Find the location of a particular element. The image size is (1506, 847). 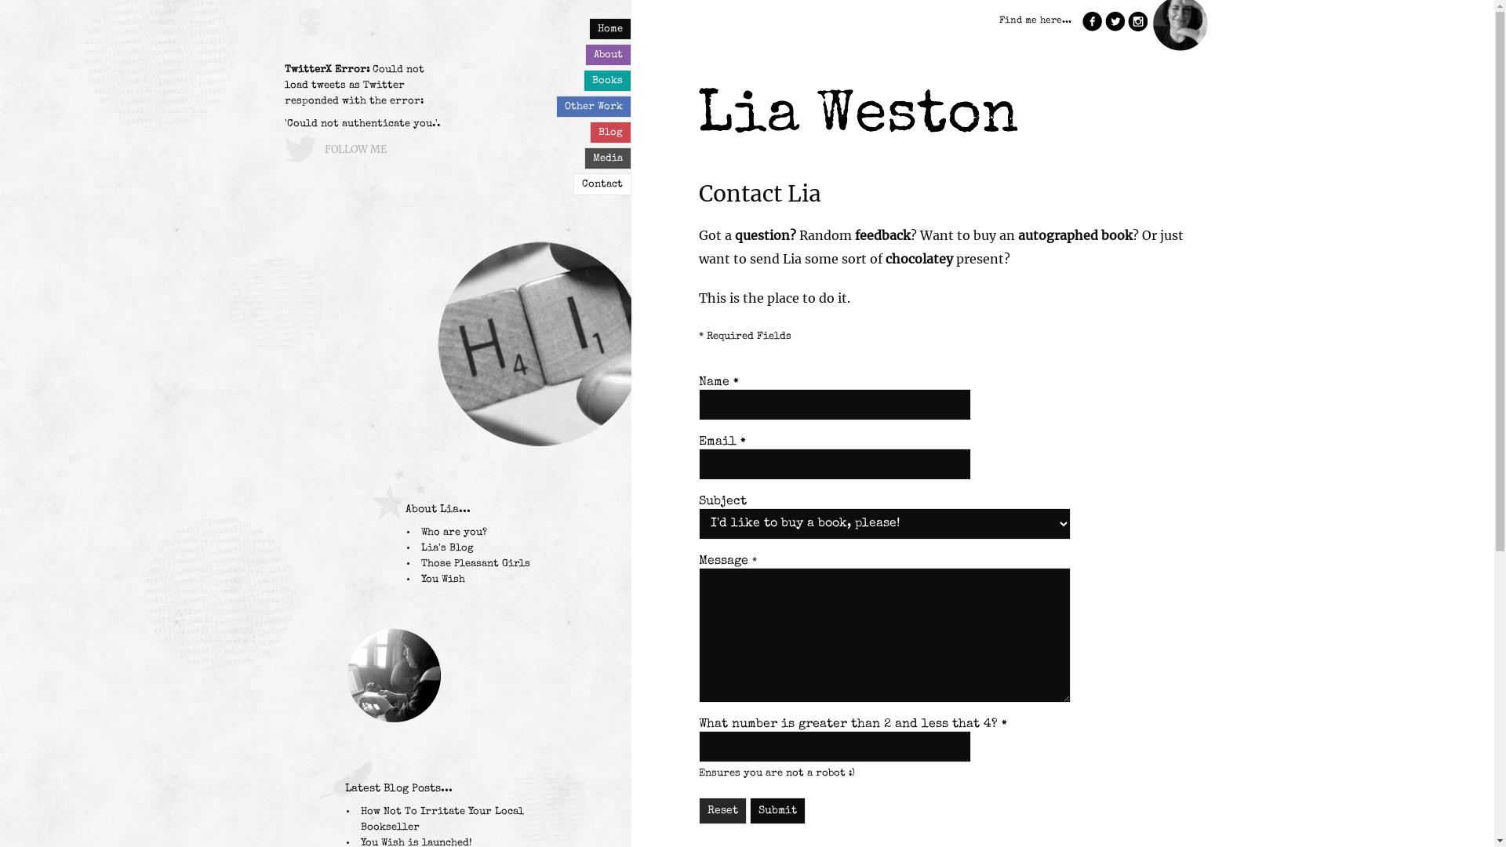

home is located at coordinates (1180, 46).